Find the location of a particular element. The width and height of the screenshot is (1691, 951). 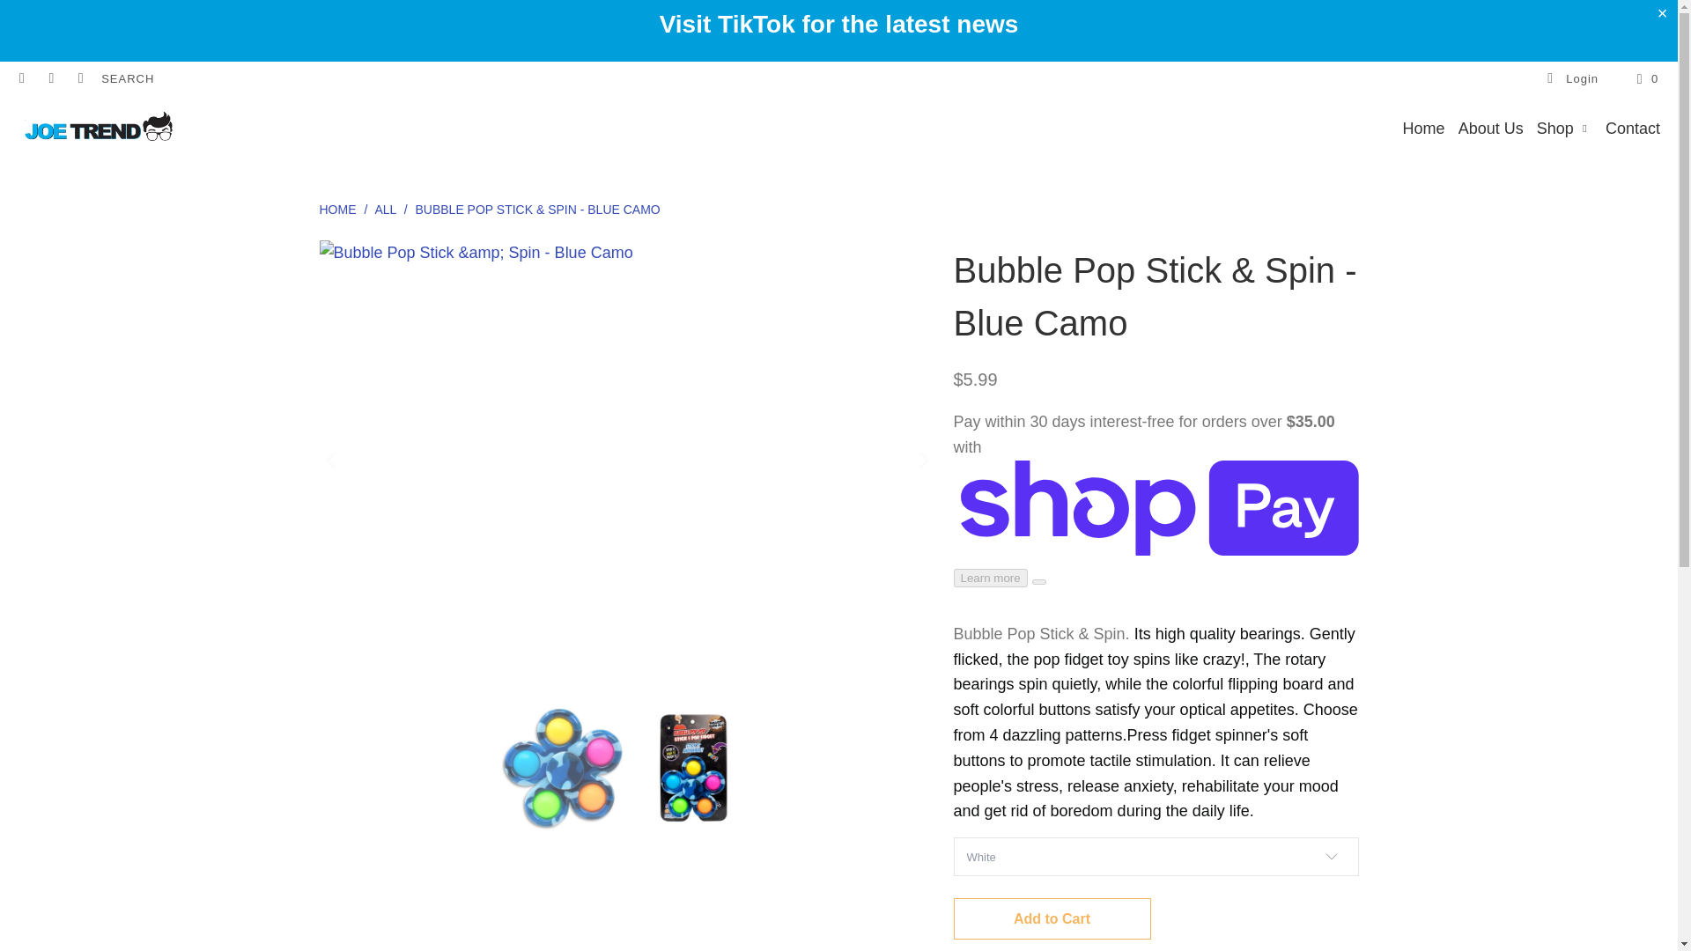

Visit TikTok for the latest news is located at coordinates (838, 24).